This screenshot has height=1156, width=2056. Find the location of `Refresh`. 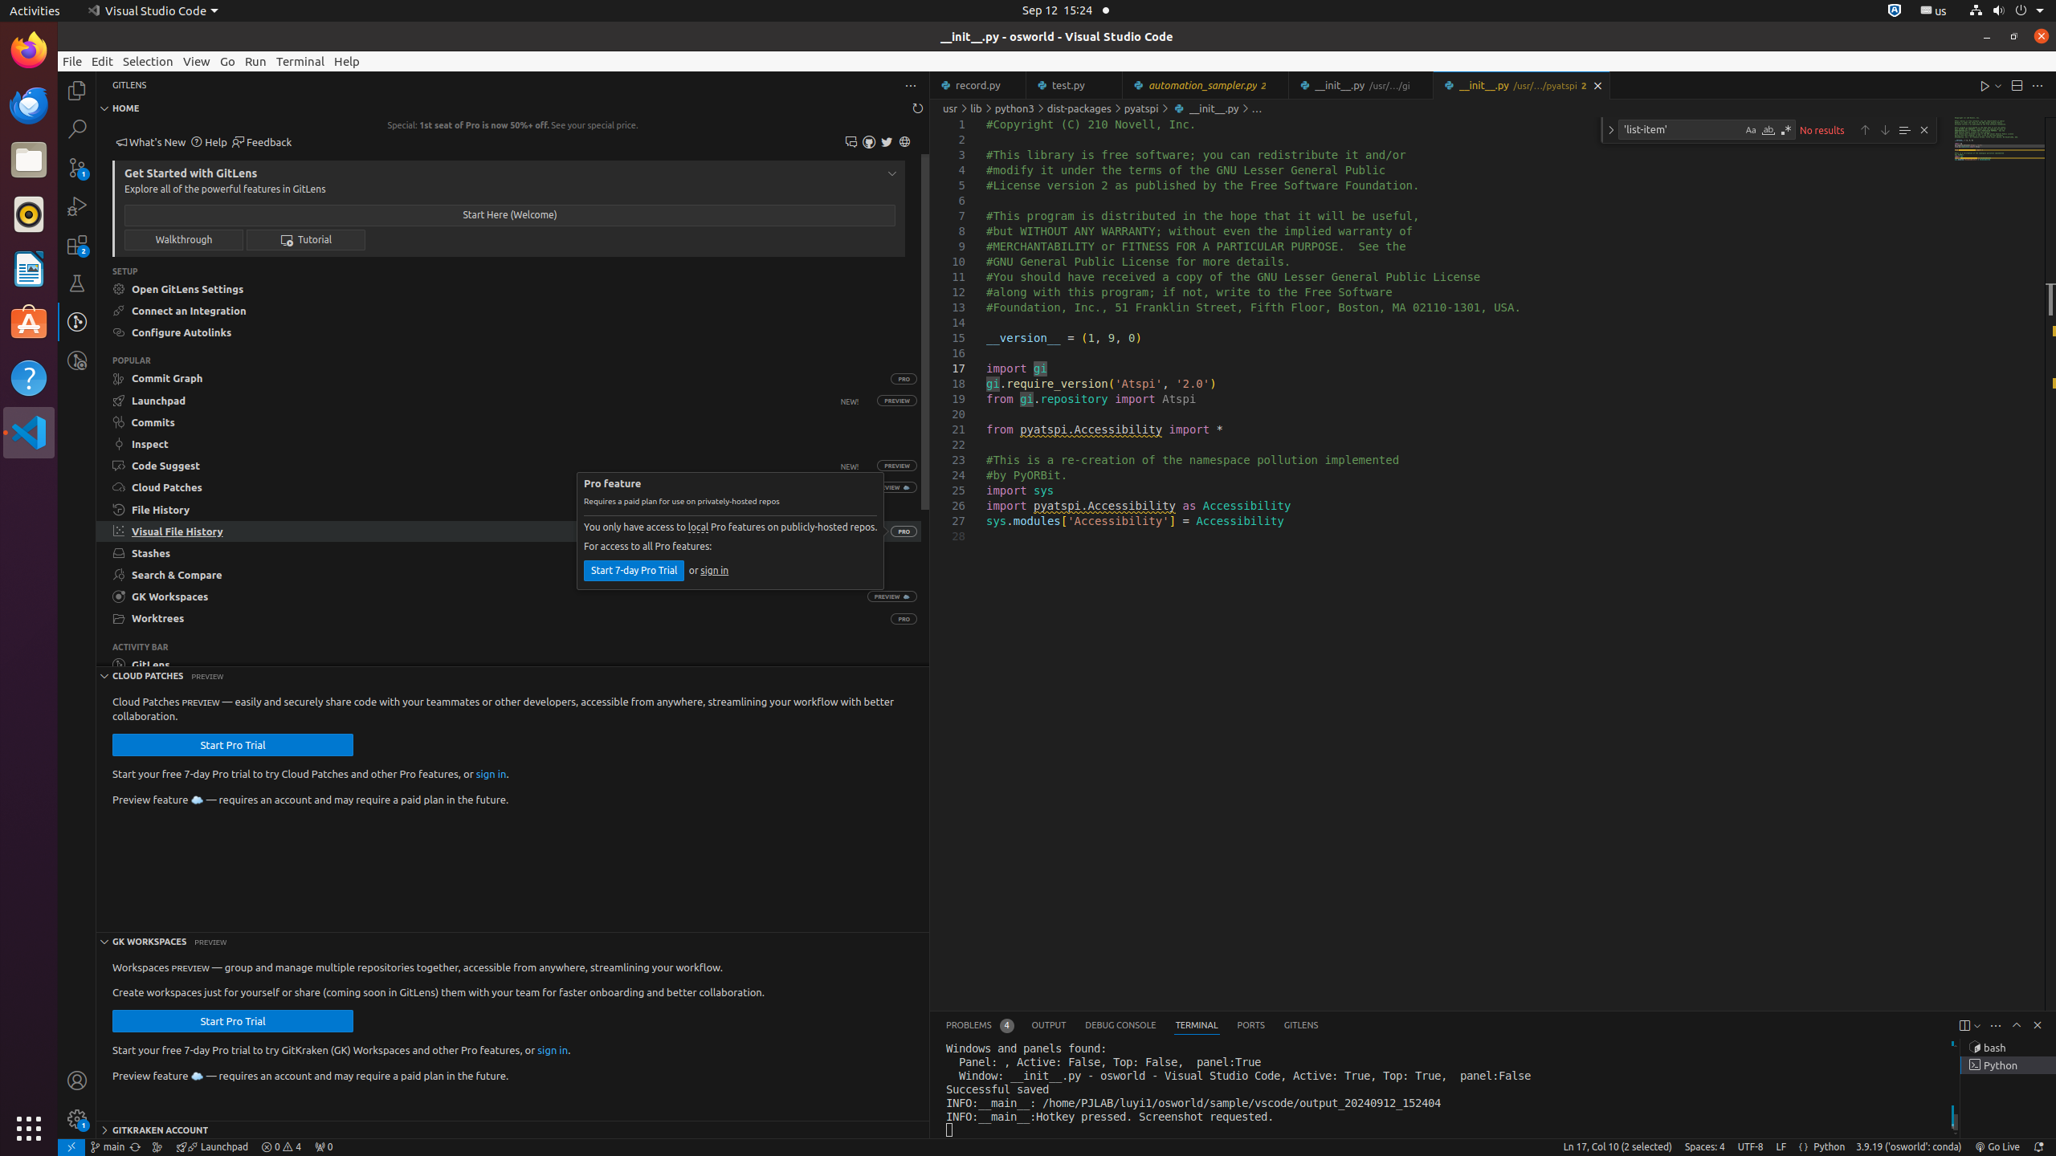

Refresh is located at coordinates (918, 108).